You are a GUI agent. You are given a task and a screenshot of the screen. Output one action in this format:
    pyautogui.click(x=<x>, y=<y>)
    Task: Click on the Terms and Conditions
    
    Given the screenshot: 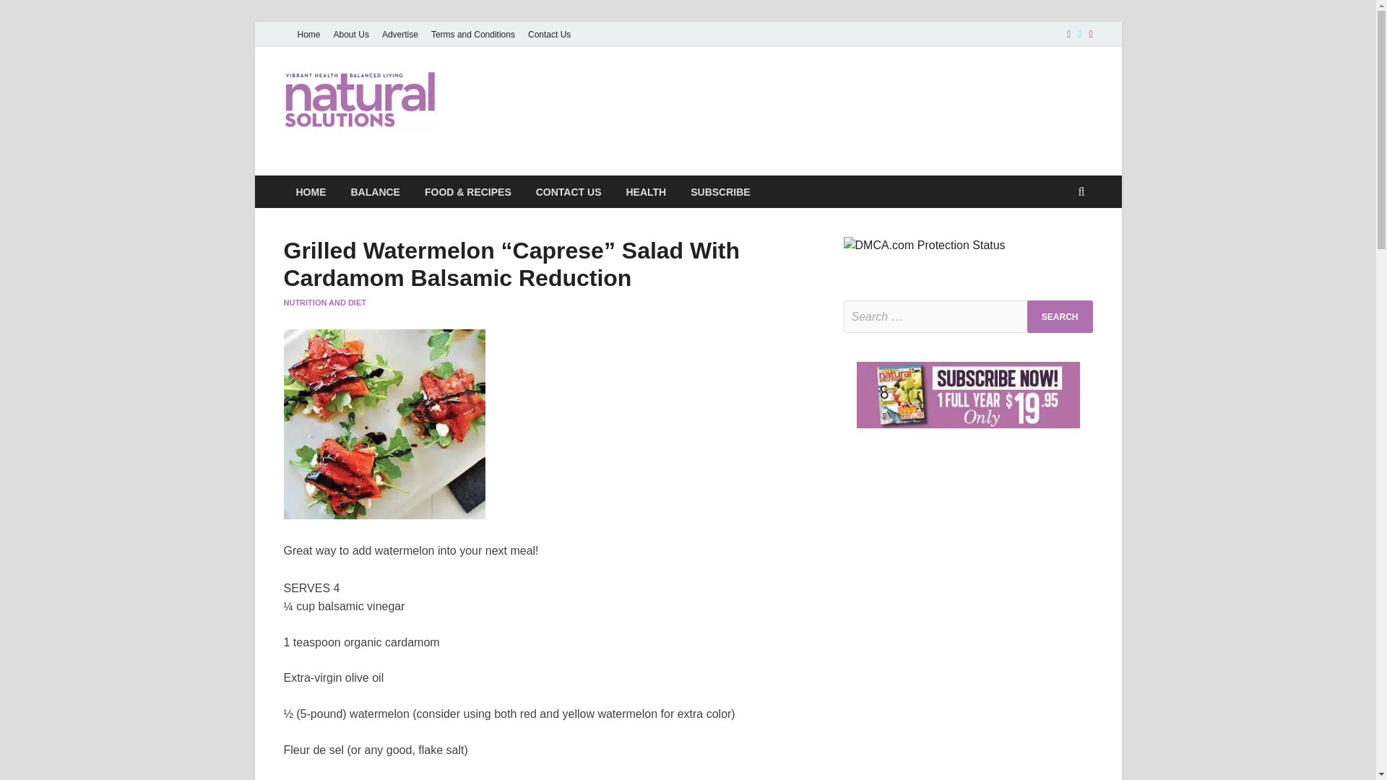 What is the action you would take?
    pyautogui.click(x=472, y=34)
    